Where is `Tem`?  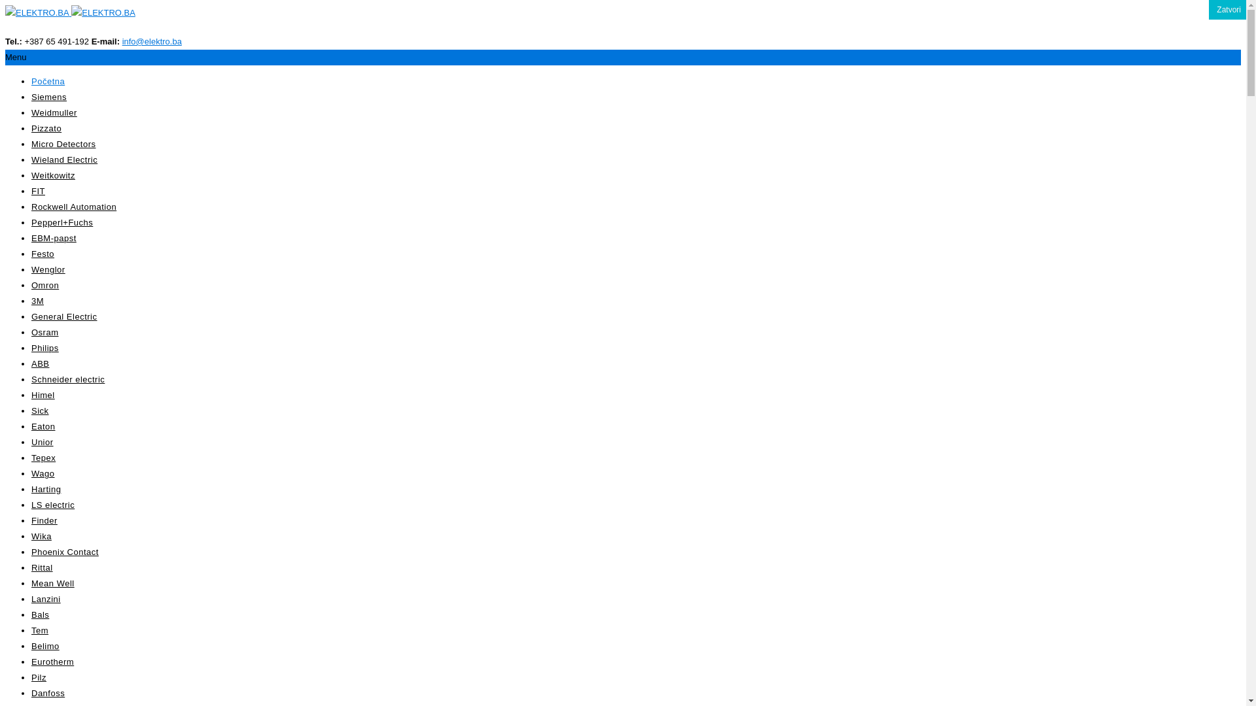 Tem is located at coordinates (40, 630).